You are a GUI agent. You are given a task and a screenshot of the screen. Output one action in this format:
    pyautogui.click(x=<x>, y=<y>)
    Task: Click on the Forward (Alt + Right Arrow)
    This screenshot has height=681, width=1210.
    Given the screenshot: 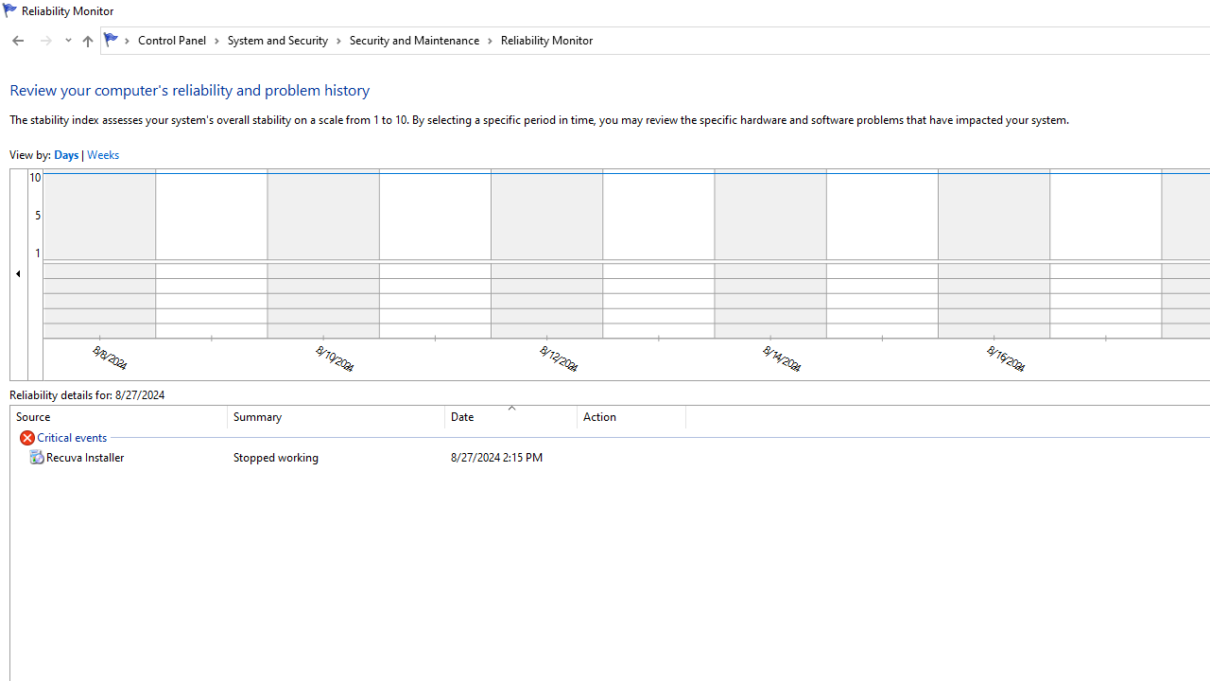 What is the action you would take?
    pyautogui.click(x=46, y=41)
    